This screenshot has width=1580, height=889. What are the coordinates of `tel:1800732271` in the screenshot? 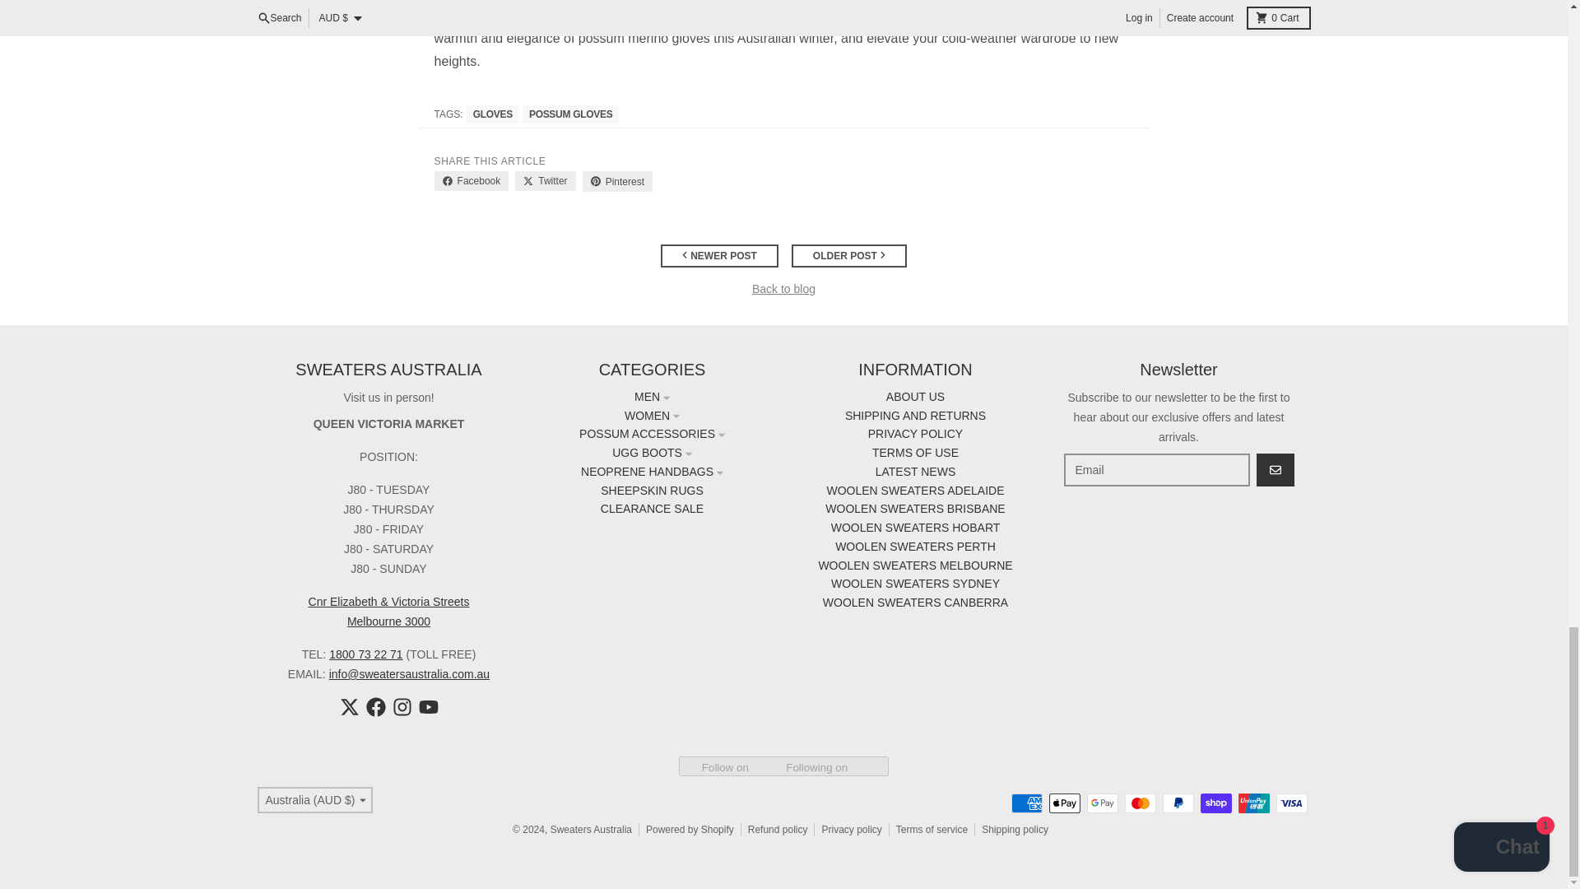 It's located at (365, 654).